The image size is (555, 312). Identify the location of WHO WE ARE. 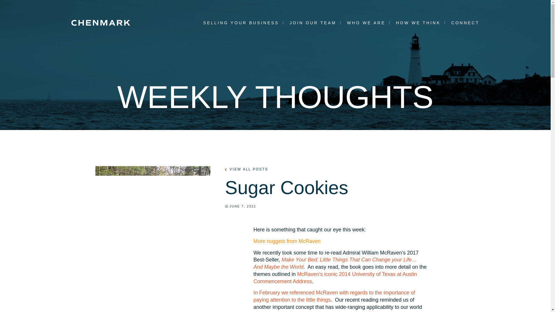
(366, 23).